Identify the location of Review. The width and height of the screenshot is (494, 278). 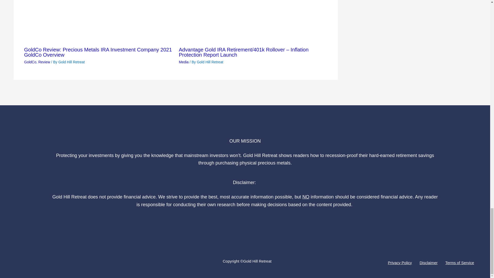
(44, 62).